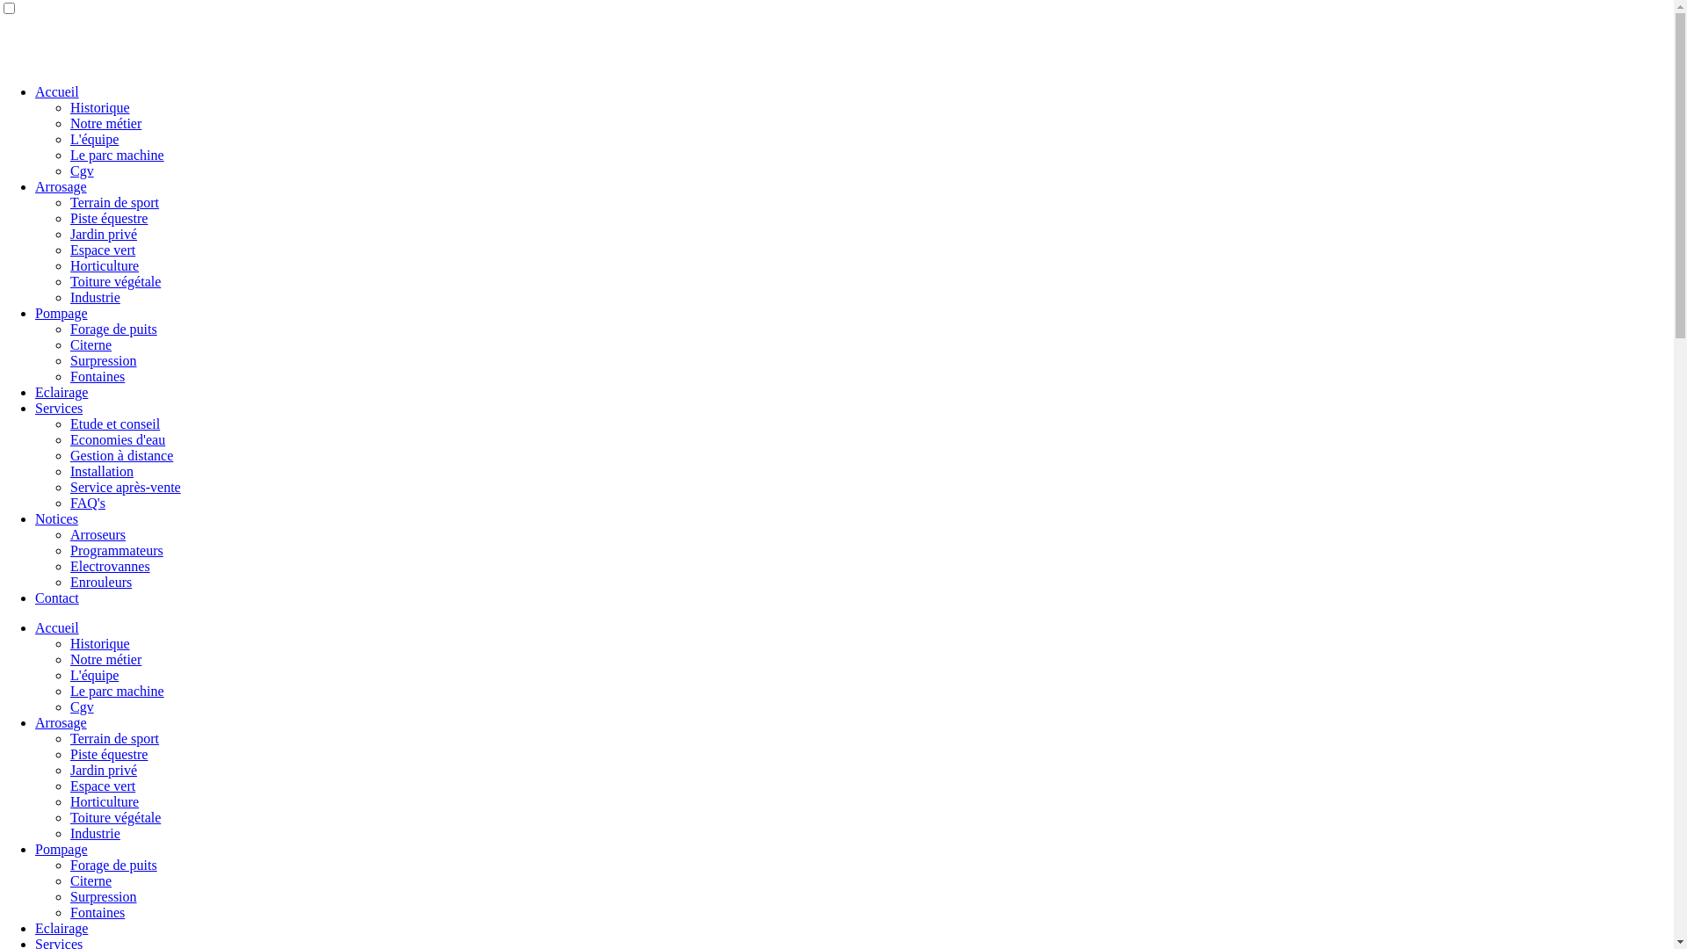 The width and height of the screenshot is (1687, 949). Describe the element at coordinates (105, 801) in the screenshot. I see `Horticulture` at that location.